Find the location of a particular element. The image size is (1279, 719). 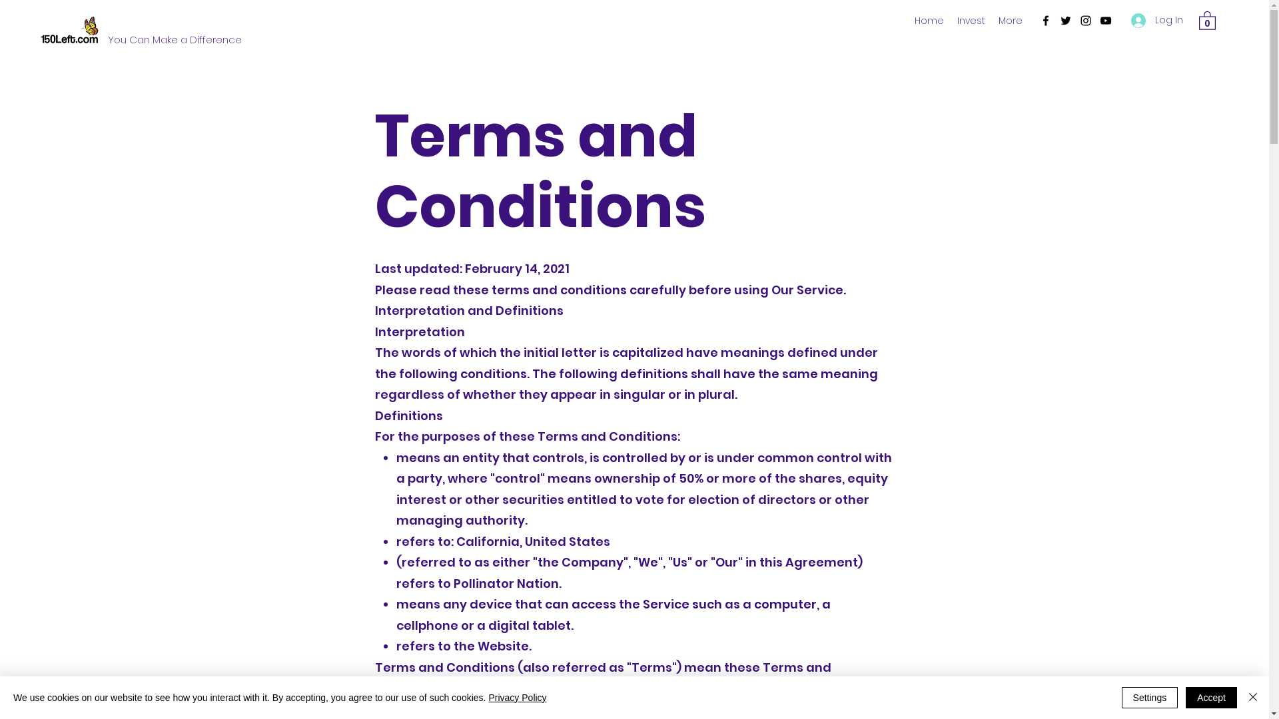

TWIPLA (Visitor Analytics) is located at coordinates (1267, 4).